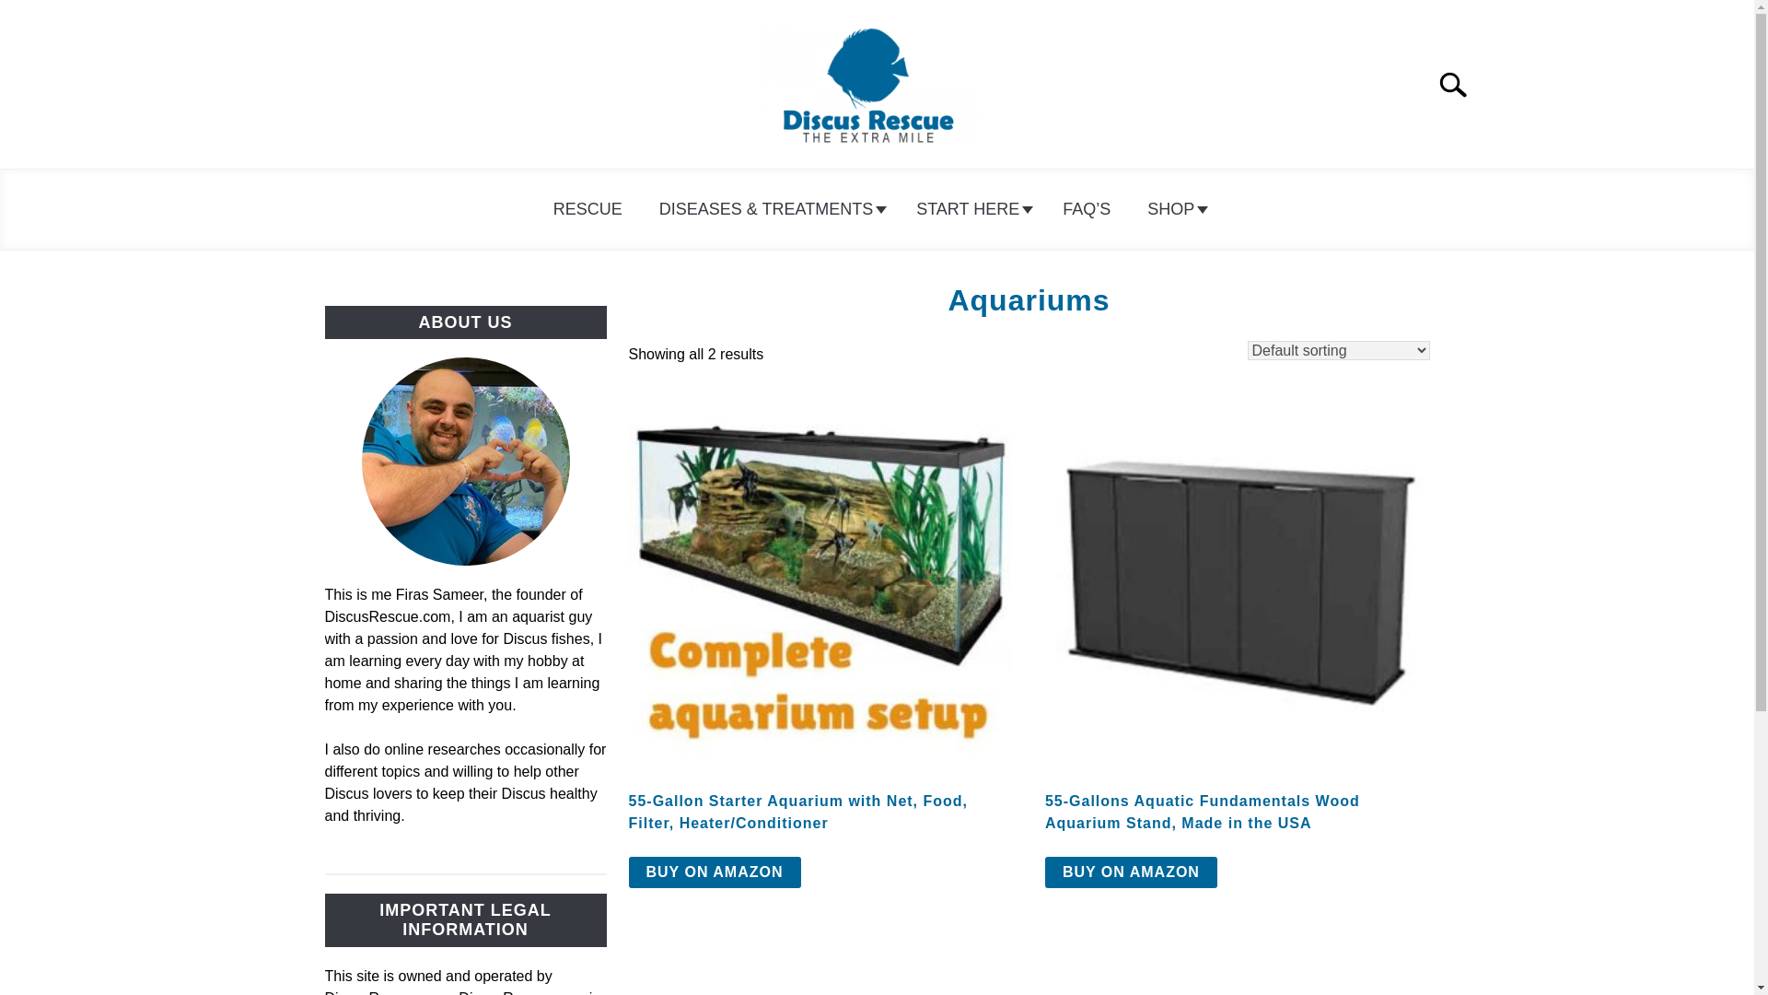 Image resolution: width=1768 pixels, height=995 pixels. What do you see at coordinates (587, 209) in the screenshot?
I see `RESCUE` at bounding box center [587, 209].